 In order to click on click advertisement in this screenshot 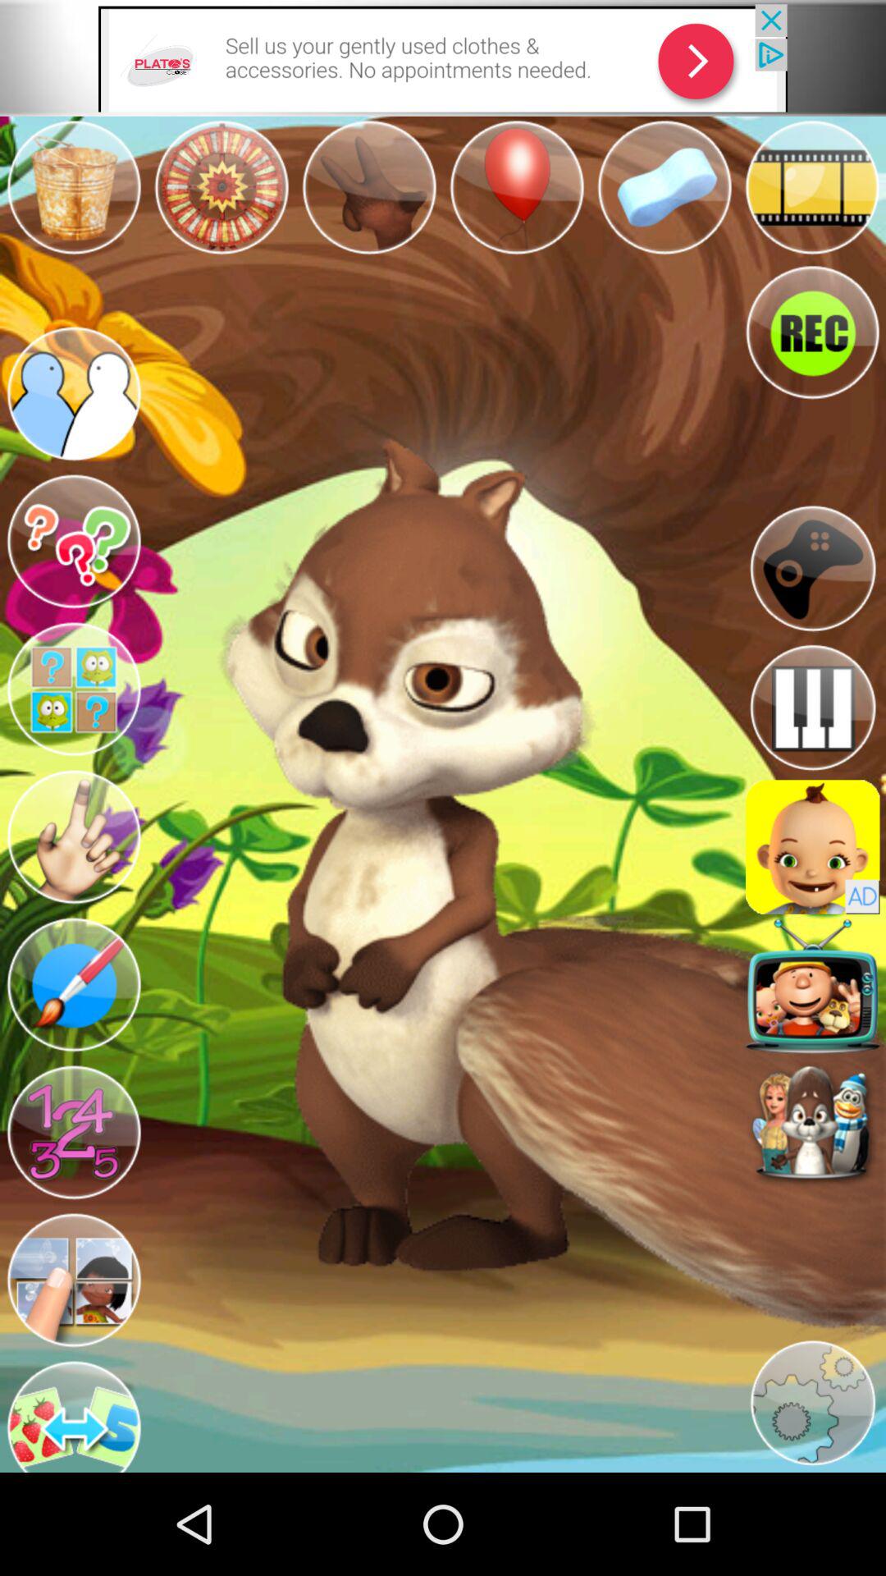, I will do `click(812, 847)`.